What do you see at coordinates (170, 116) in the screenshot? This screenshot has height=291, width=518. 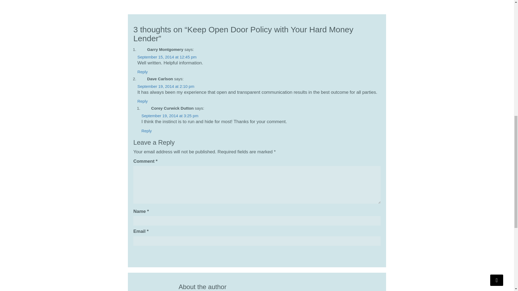 I see `September 19, 2014 at 3:25 pm` at bounding box center [170, 116].